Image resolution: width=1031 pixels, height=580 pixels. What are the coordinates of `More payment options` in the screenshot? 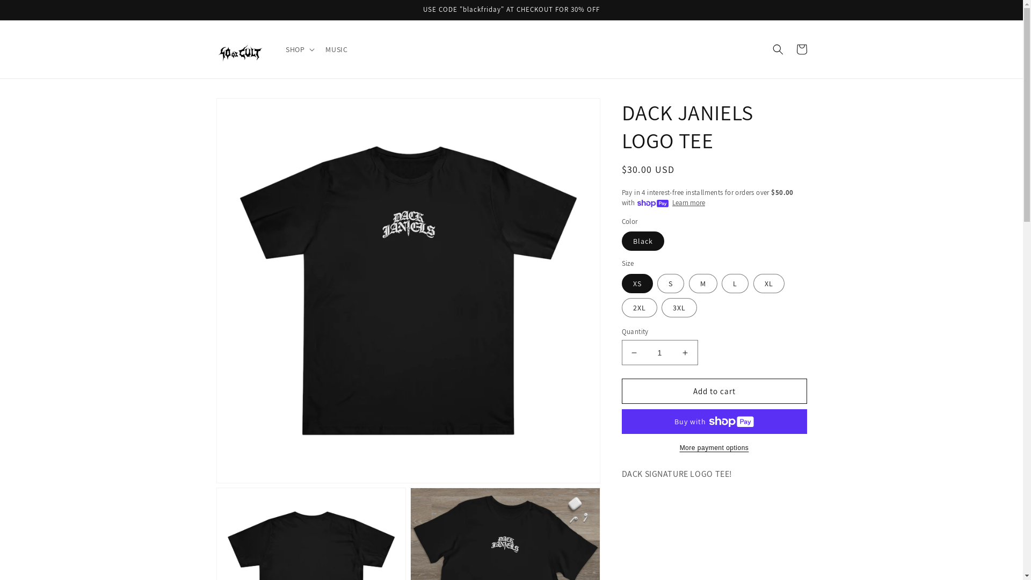 It's located at (714, 448).